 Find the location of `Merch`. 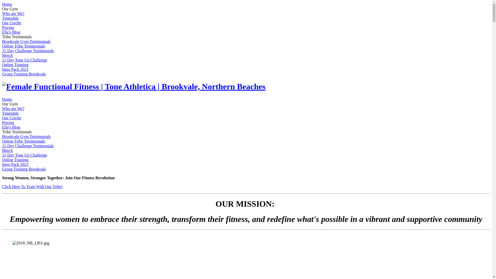

Merch is located at coordinates (7, 55).